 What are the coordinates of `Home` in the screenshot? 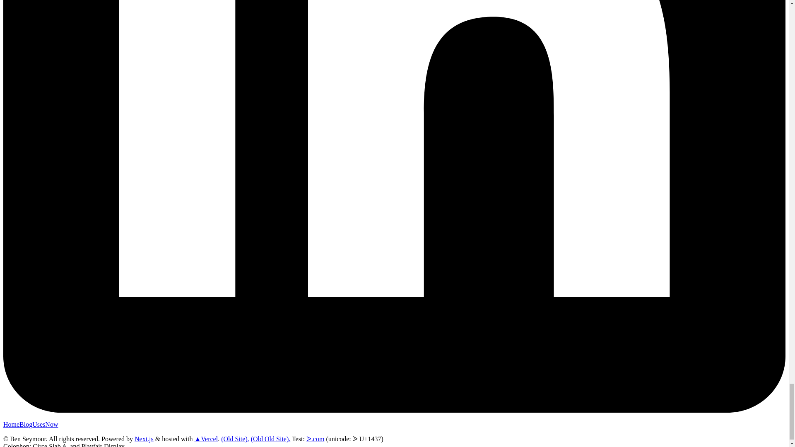 It's located at (11, 424).